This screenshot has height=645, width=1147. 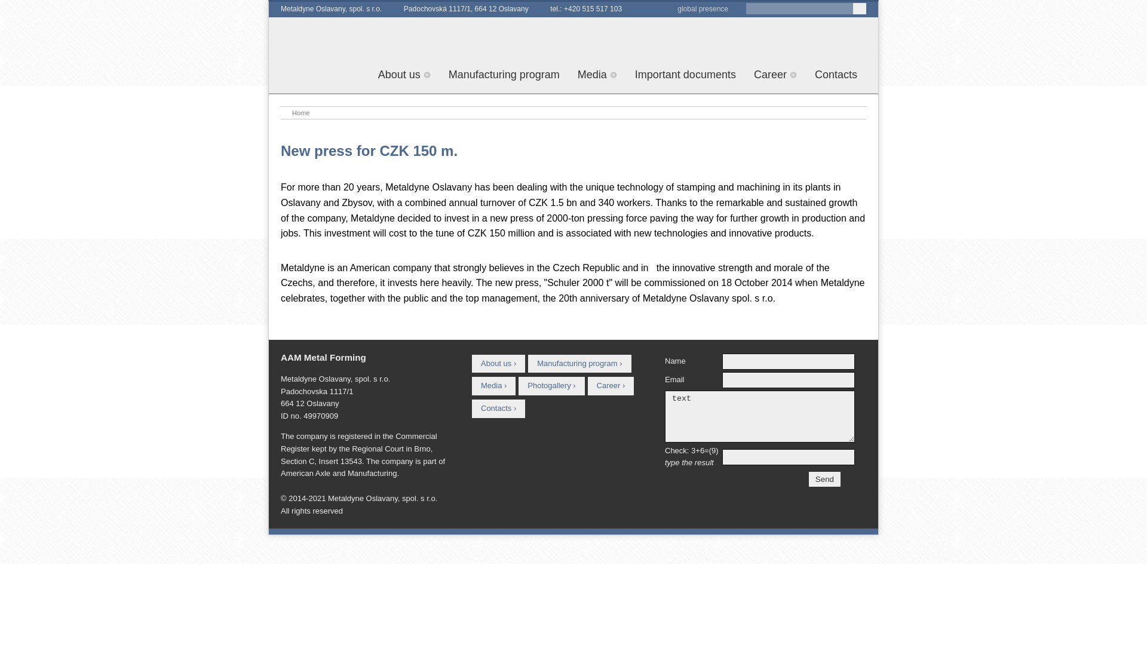 I want to click on Career, so click(x=775, y=75).